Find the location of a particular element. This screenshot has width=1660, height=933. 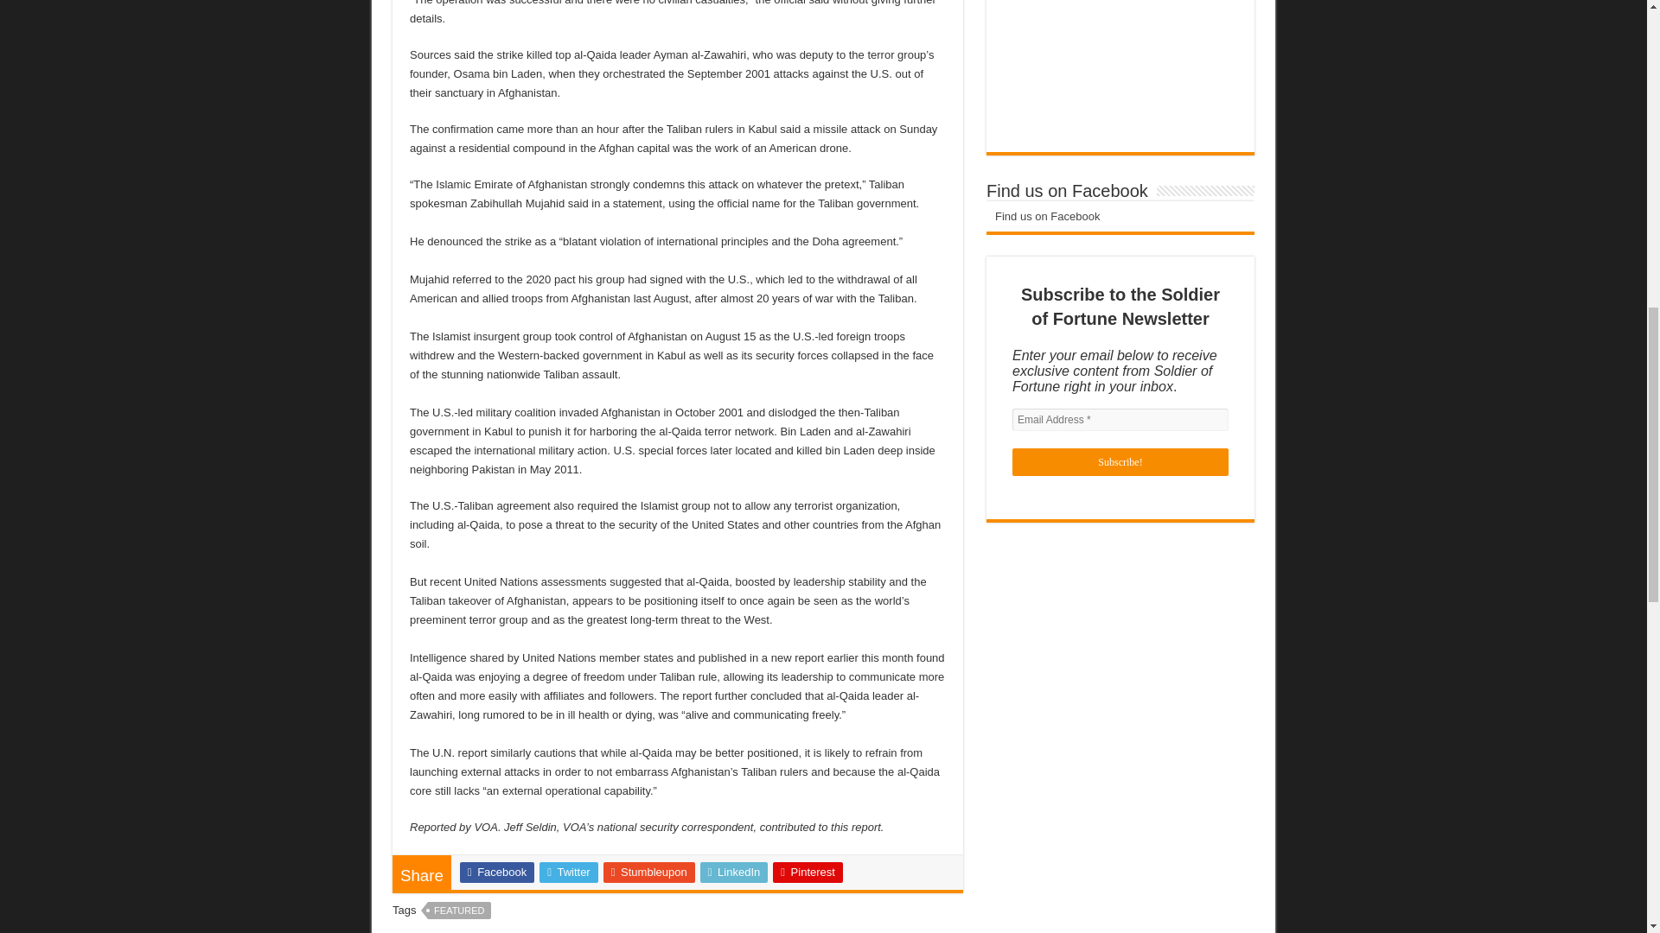

Facebook is located at coordinates (496, 872).